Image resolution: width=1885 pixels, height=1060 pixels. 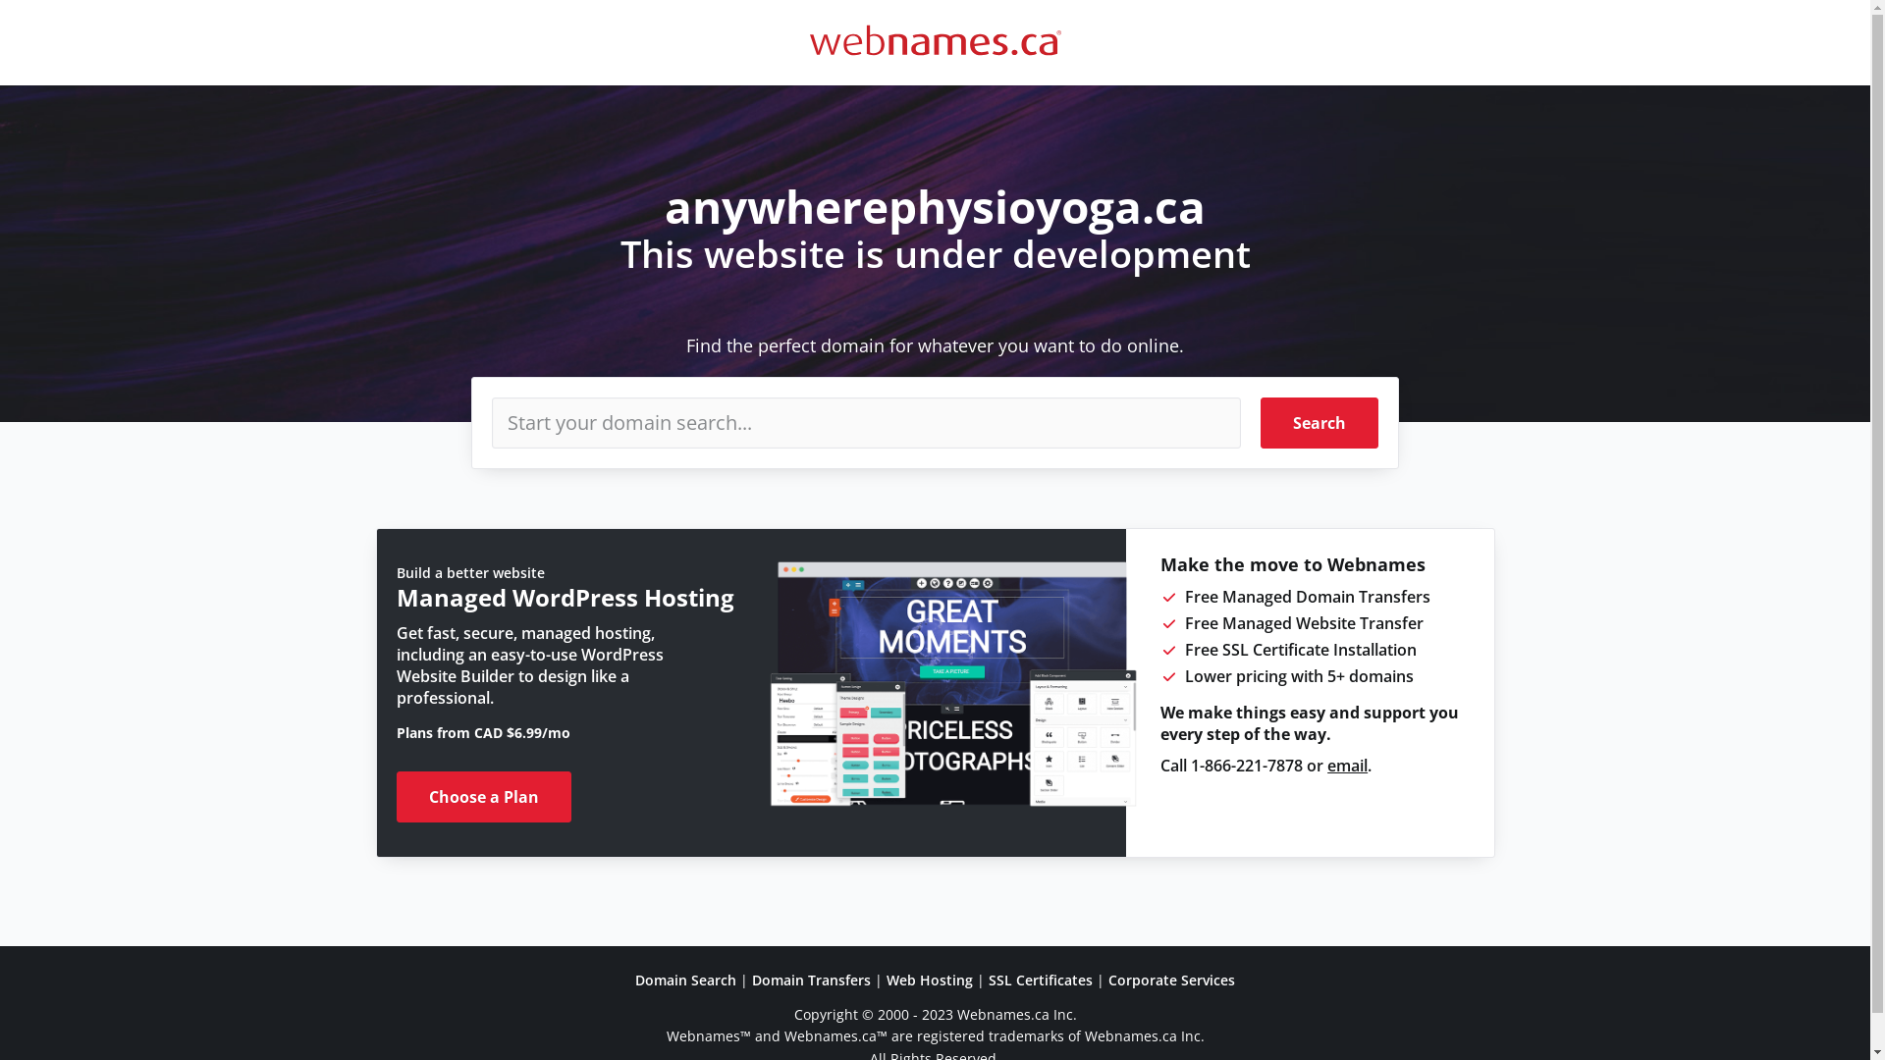 I want to click on Web Hosting, so click(x=930, y=980).